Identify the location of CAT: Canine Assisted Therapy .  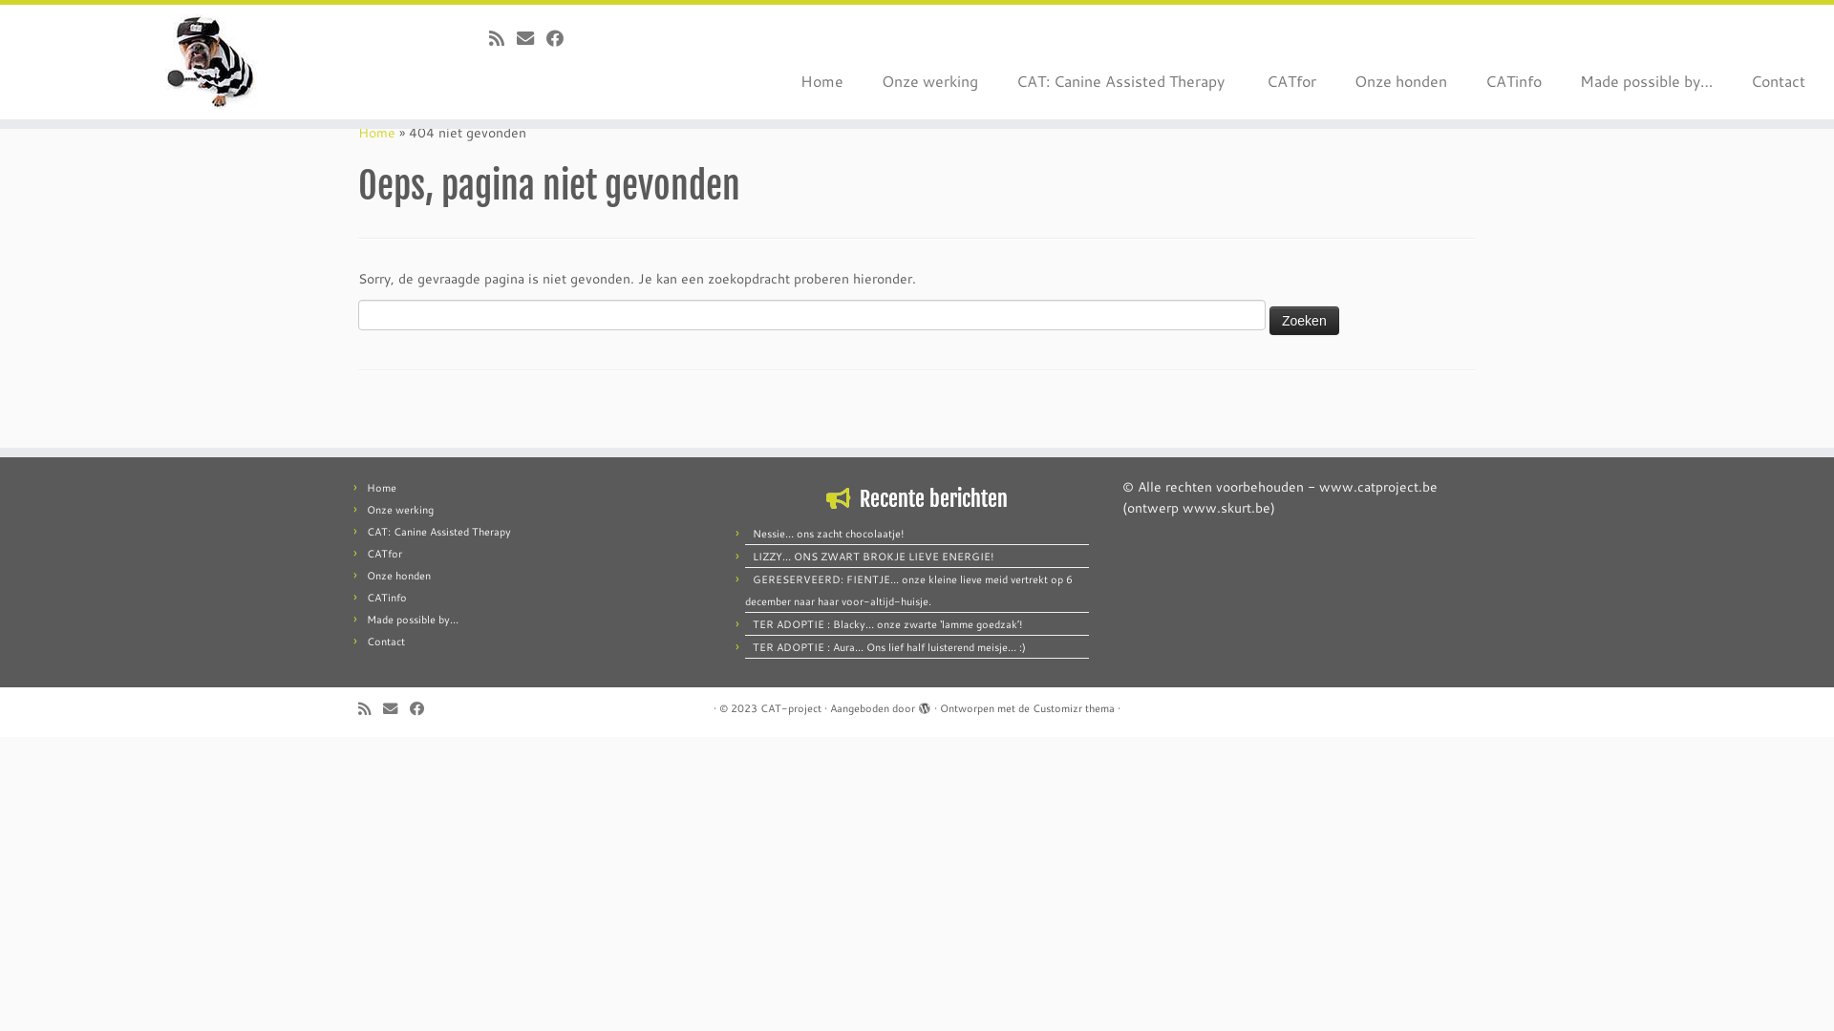
(440, 532).